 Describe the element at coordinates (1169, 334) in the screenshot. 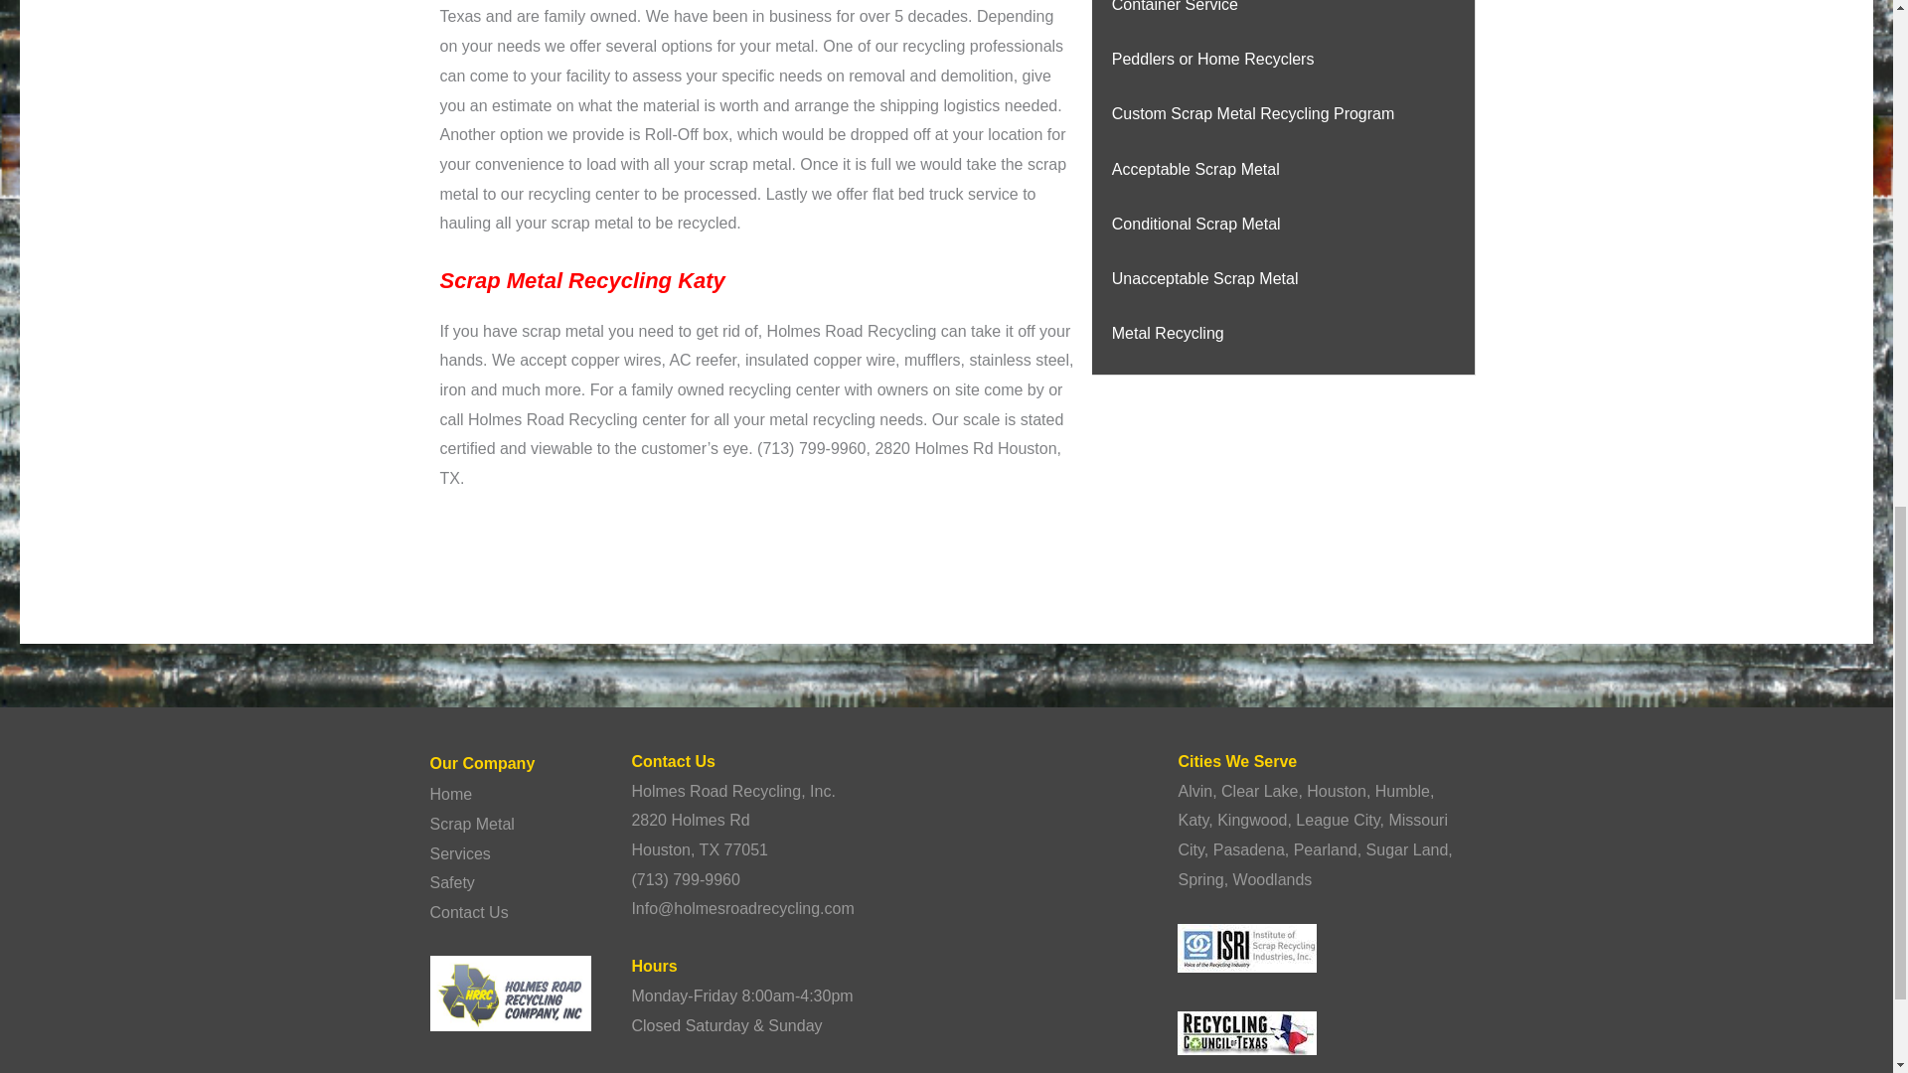

I see `Metal Recycling` at that location.